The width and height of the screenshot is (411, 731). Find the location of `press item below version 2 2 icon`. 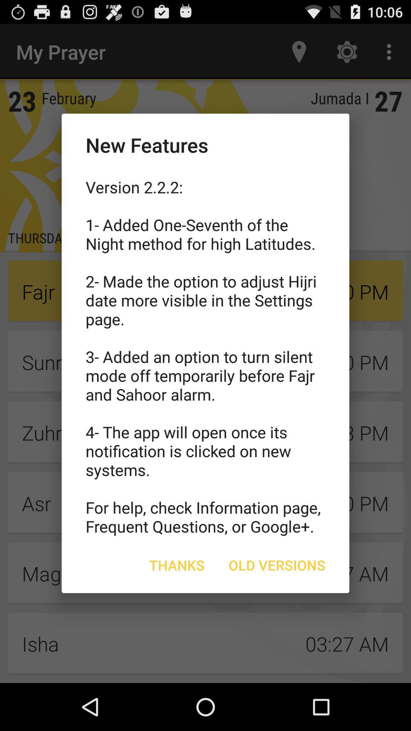

press item below version 2 2 icon is located at coordinates (177, 565).